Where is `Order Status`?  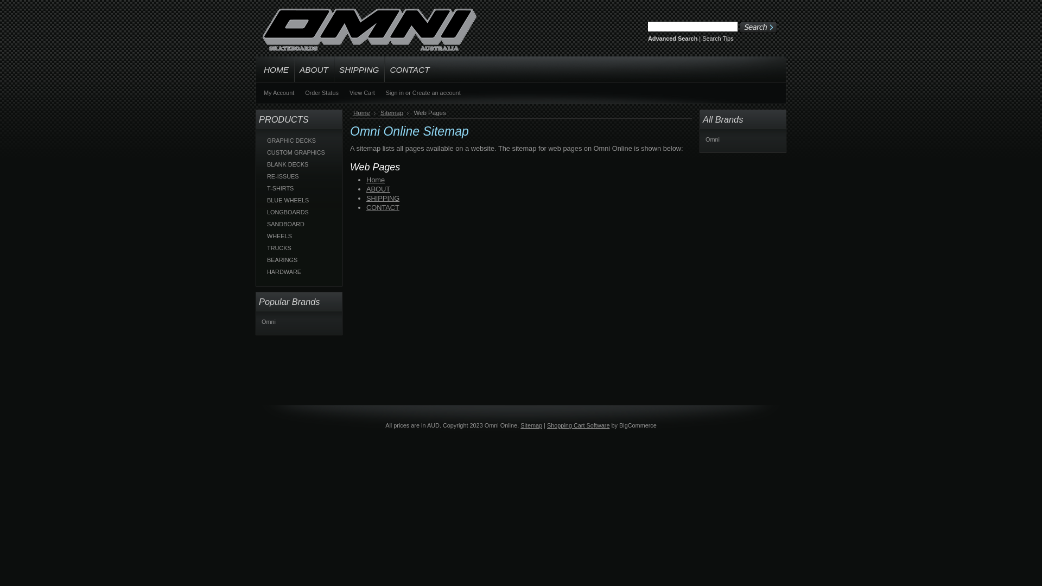
Order Status is located at coordinates (322, 93).